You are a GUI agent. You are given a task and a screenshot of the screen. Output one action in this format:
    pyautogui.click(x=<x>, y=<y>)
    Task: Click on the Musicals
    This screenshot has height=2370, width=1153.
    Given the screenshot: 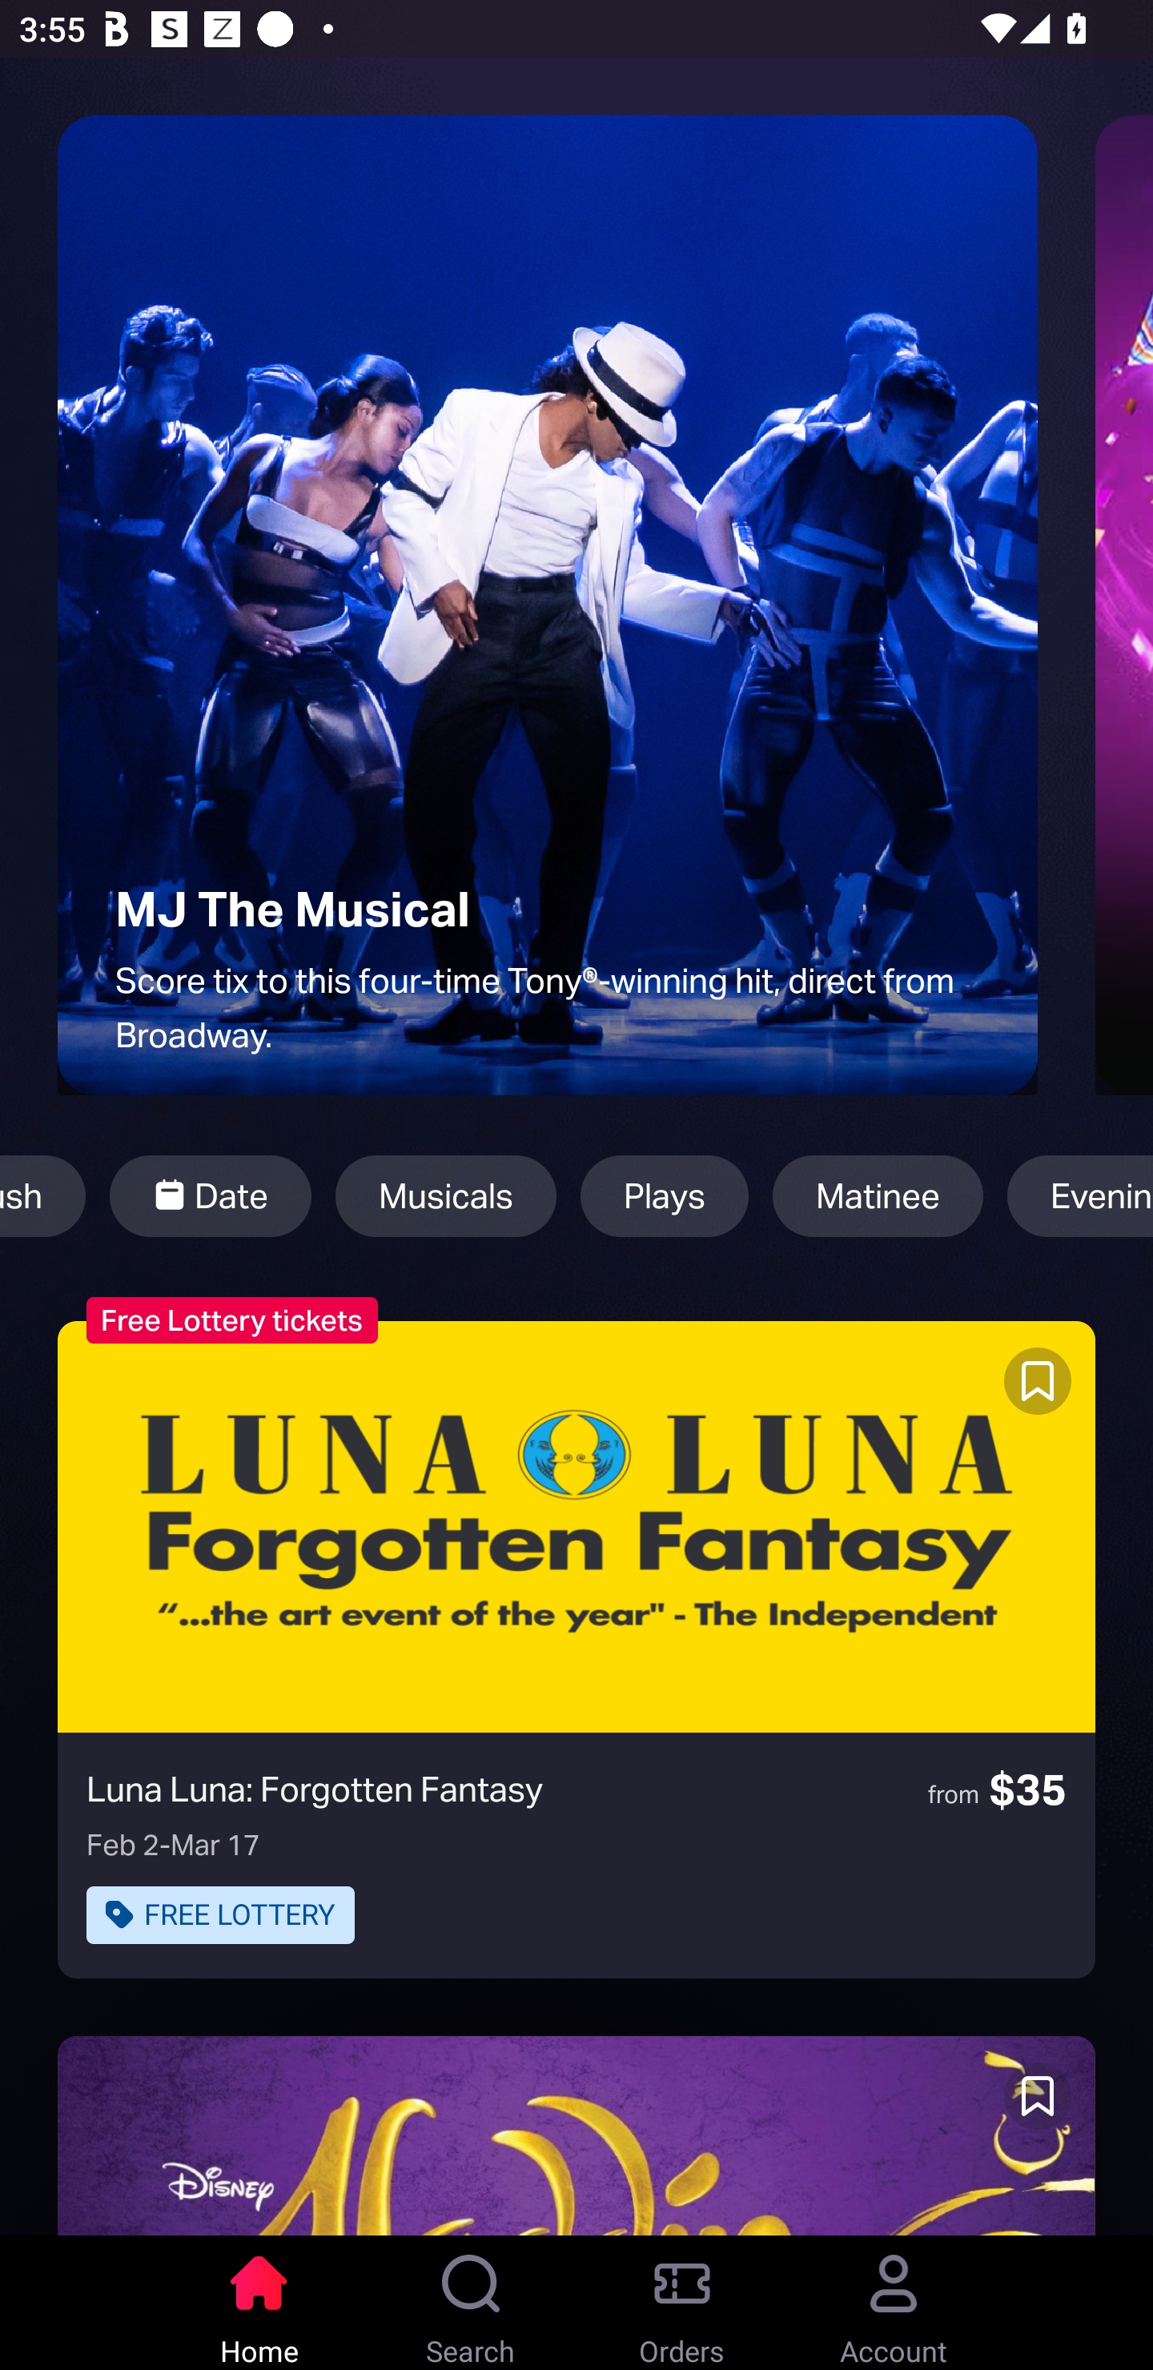 What is the action you would take?
    pyautogui.click(x=446, y=1196)
    